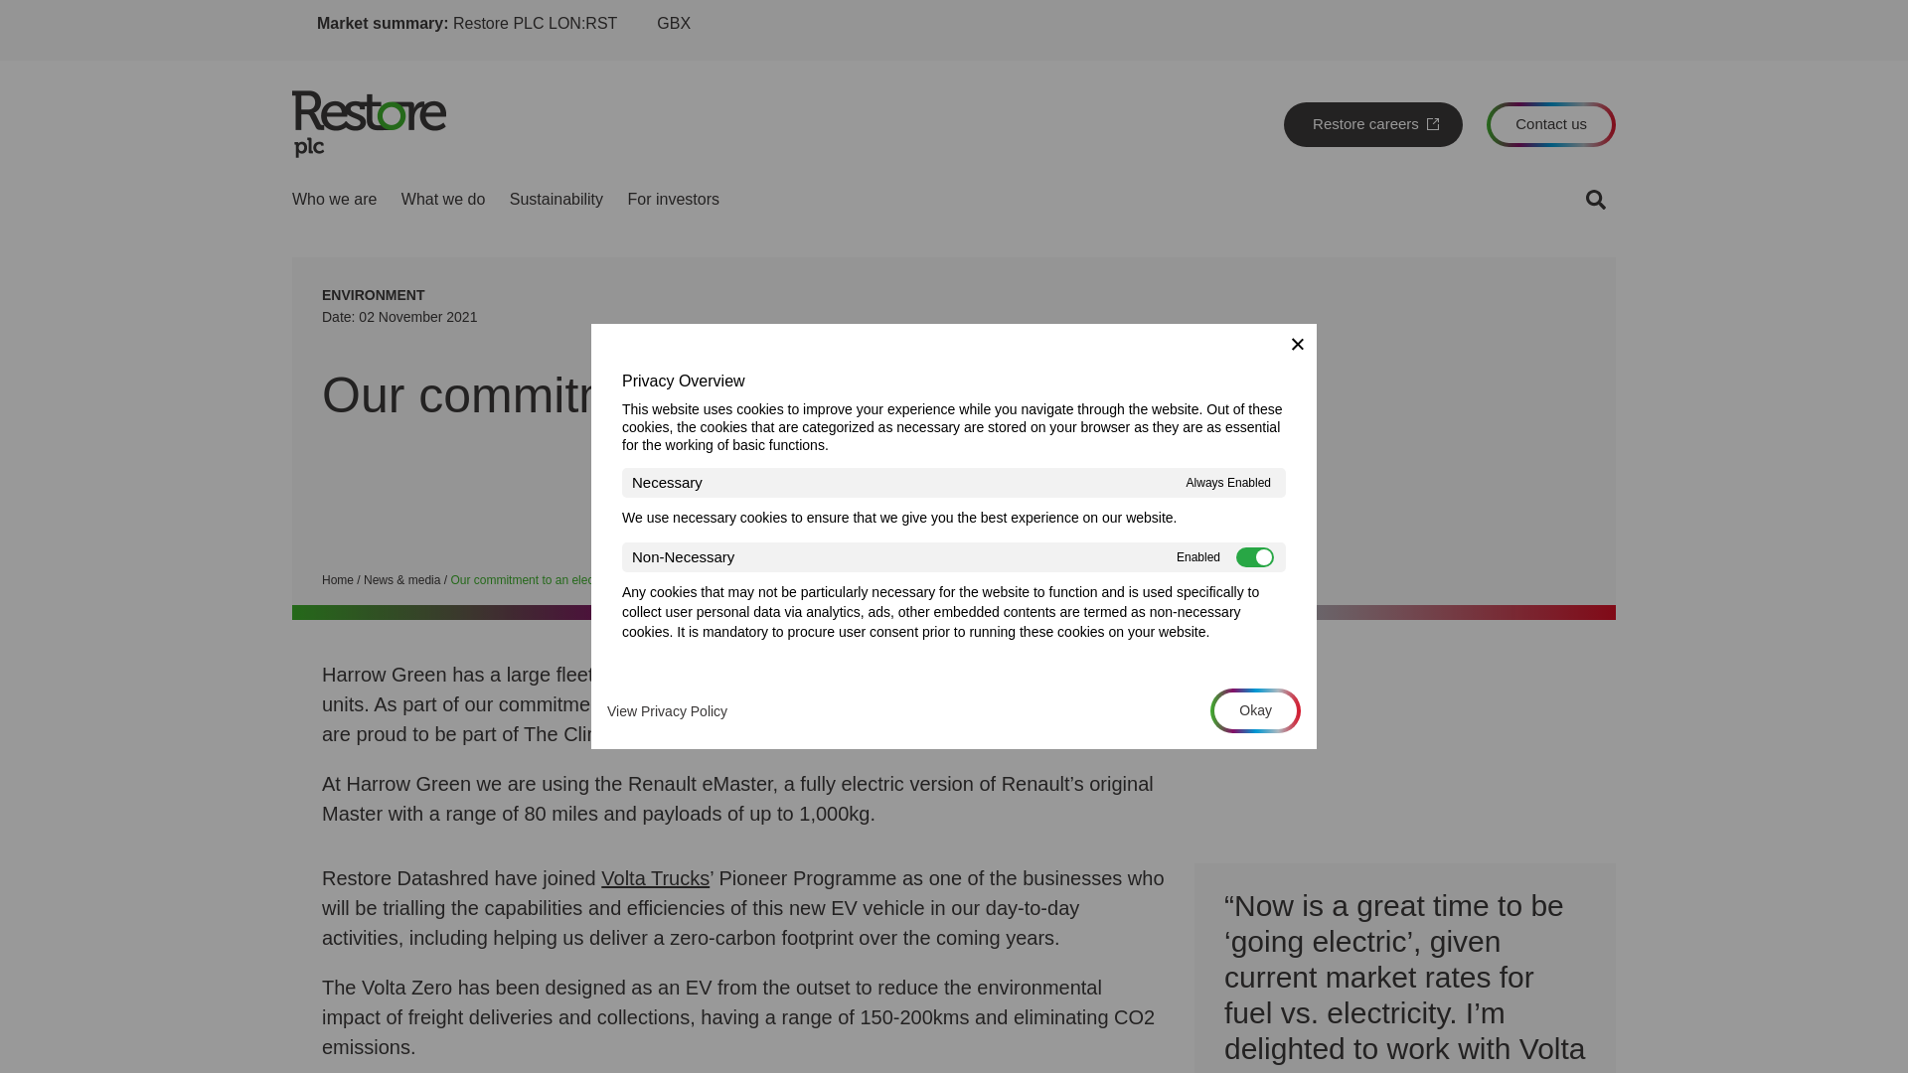  What do you see at coordinates (673, 199) in the screenshot?
I see `For investors` at bounding box center [673, 199].